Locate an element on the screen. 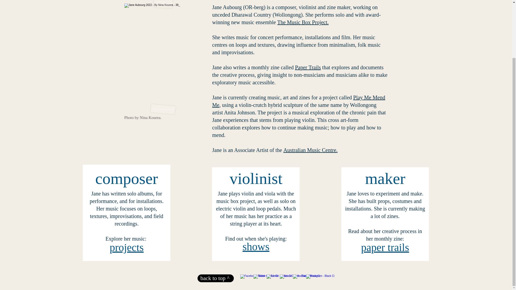 The width and height of the screenshot is (516, 290). Play Me Mend Me is located at coordinates (299, 101).